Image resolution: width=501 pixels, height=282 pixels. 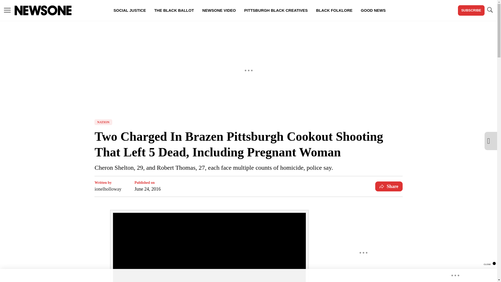 I want to click on Share, so click(x=389, y=186).